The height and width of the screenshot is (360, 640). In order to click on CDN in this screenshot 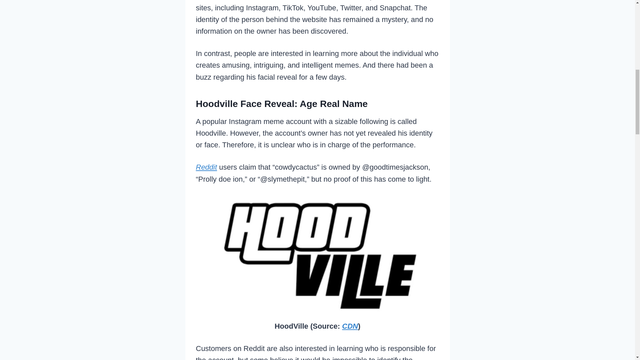, I will do `click(350, 326)`.